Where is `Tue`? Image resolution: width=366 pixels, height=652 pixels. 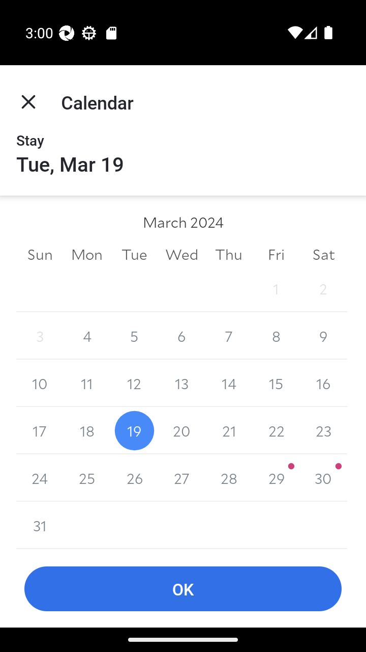 Tue is located at coordinates (134, 254).